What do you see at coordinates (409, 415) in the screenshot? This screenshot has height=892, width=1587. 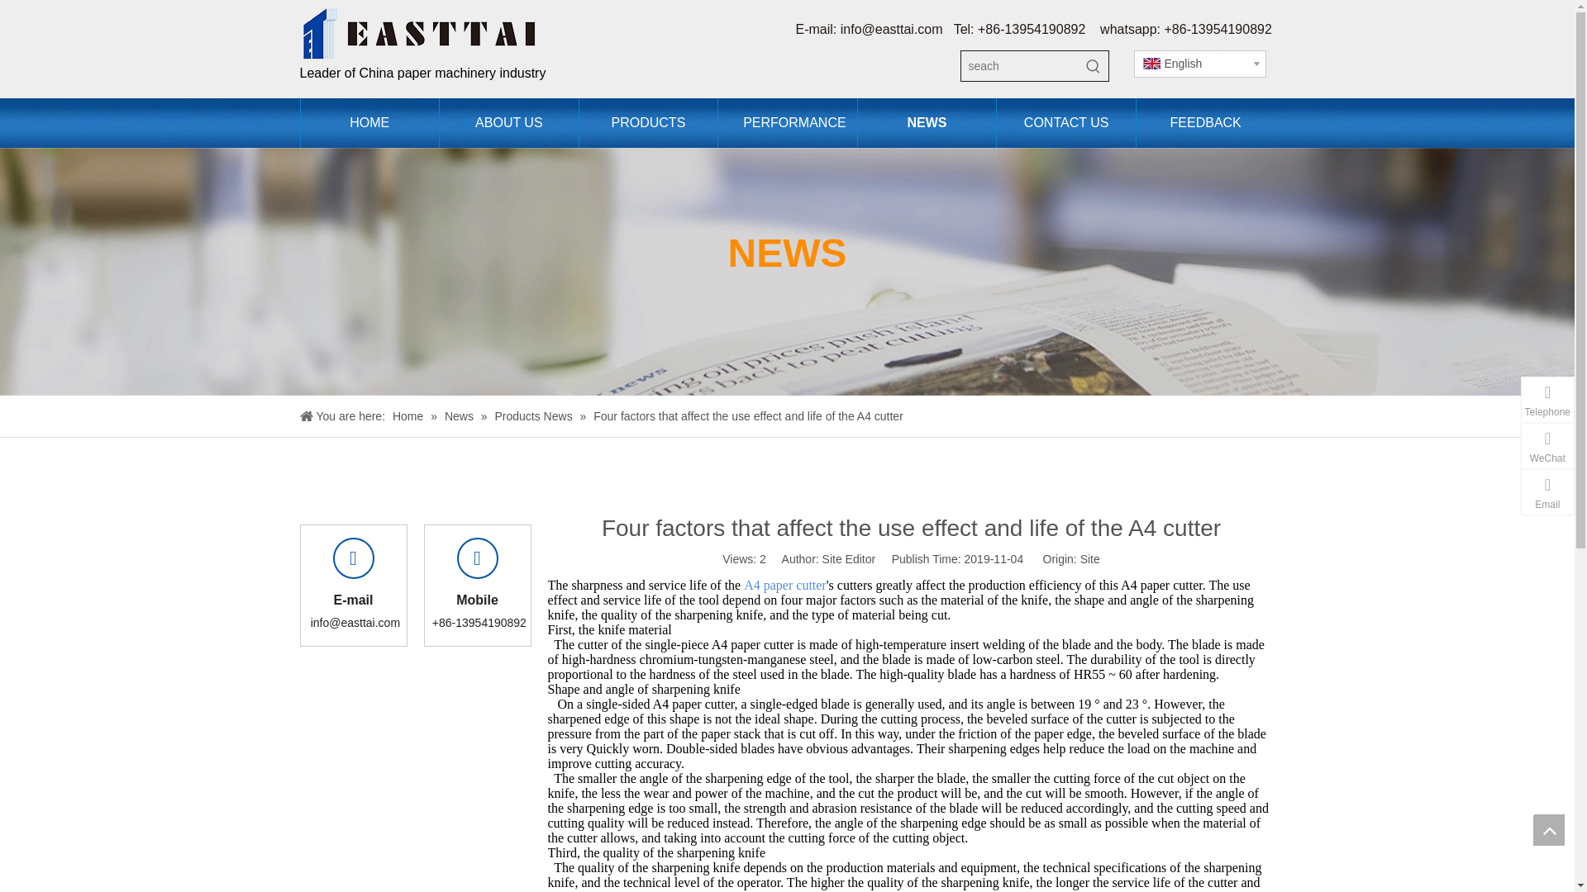 I see `Home` at bounding box center [409, 415].